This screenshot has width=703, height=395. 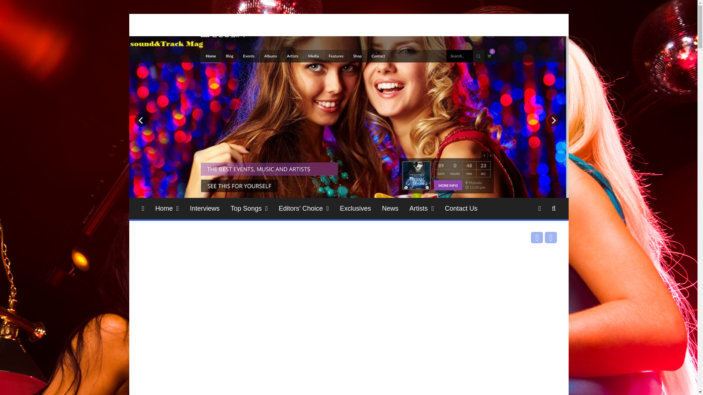 I want to click on Interviews, so click(x=204, y=208).